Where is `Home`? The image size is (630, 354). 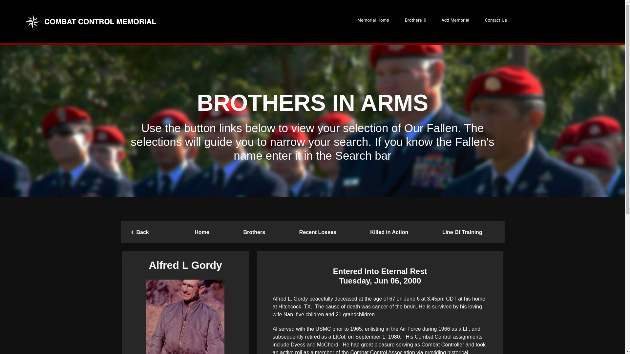
Home is located at coordinates (202, 232).